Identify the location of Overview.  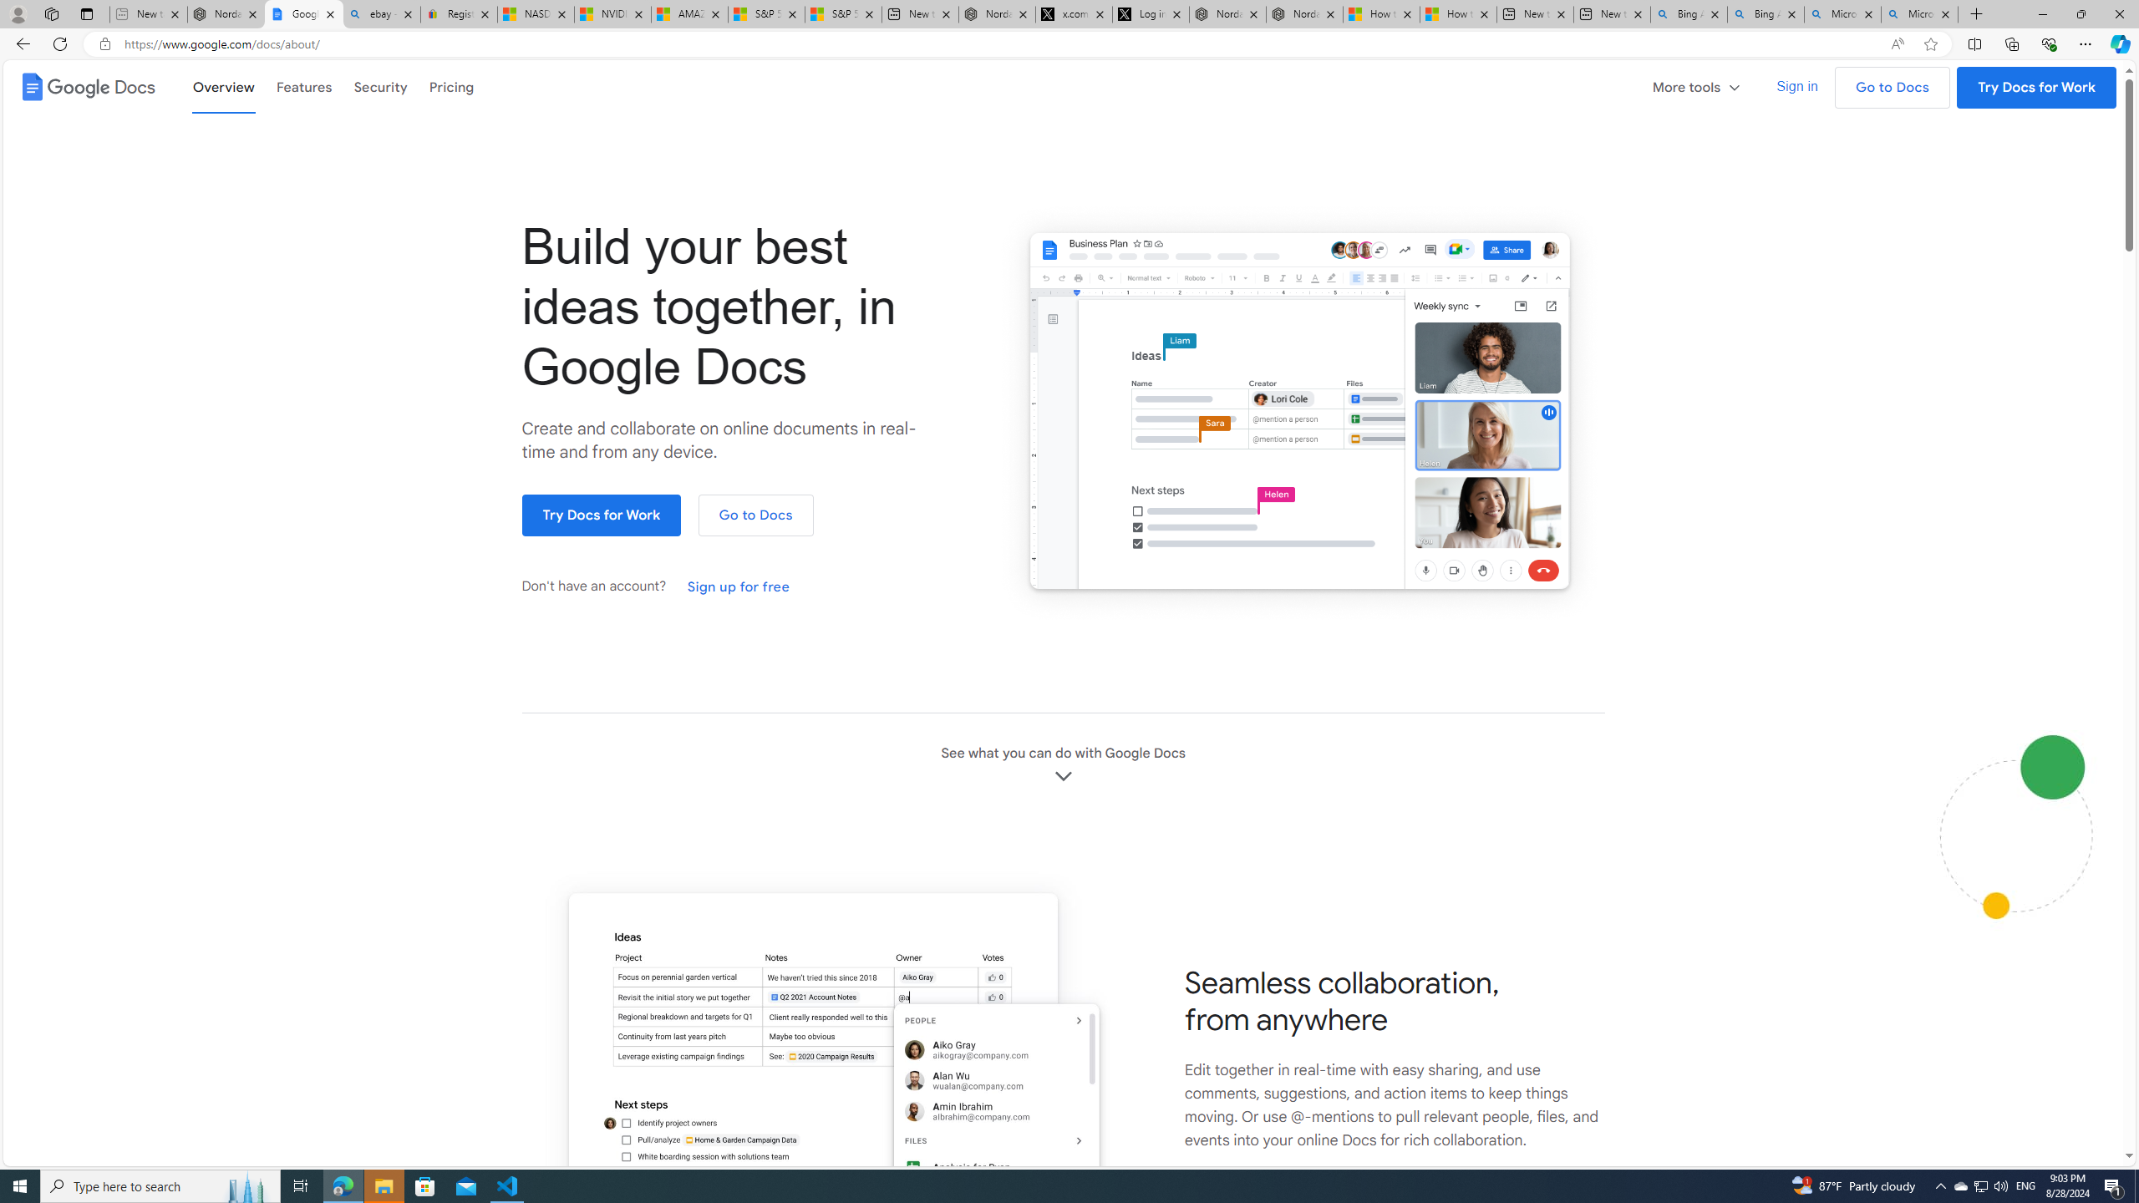
(223, 87).